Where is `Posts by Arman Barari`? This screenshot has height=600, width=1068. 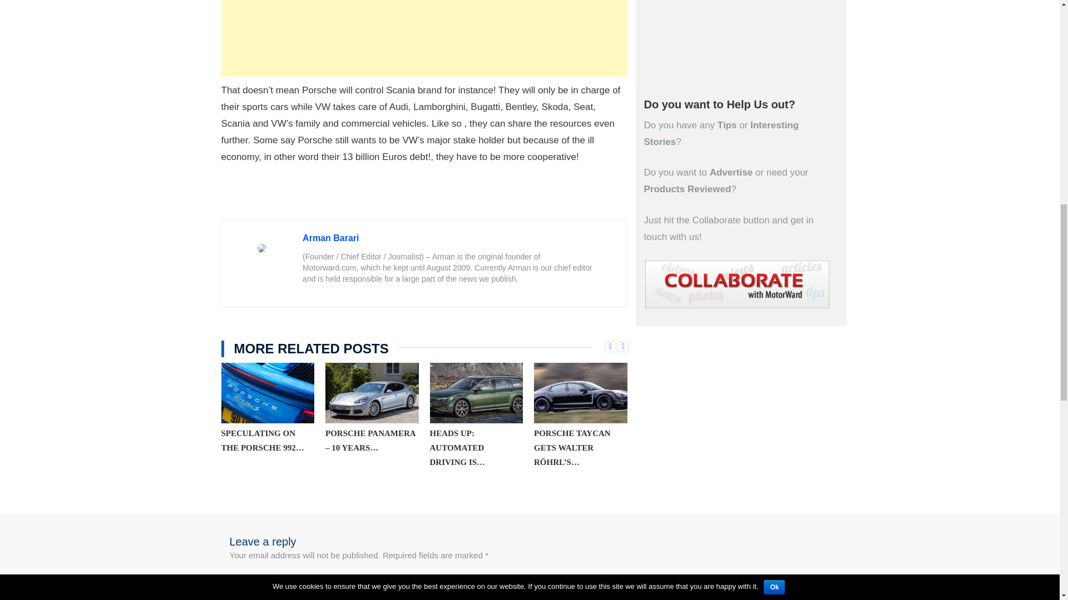
Posts by Arman Barari is located at coordinates (330, 238).